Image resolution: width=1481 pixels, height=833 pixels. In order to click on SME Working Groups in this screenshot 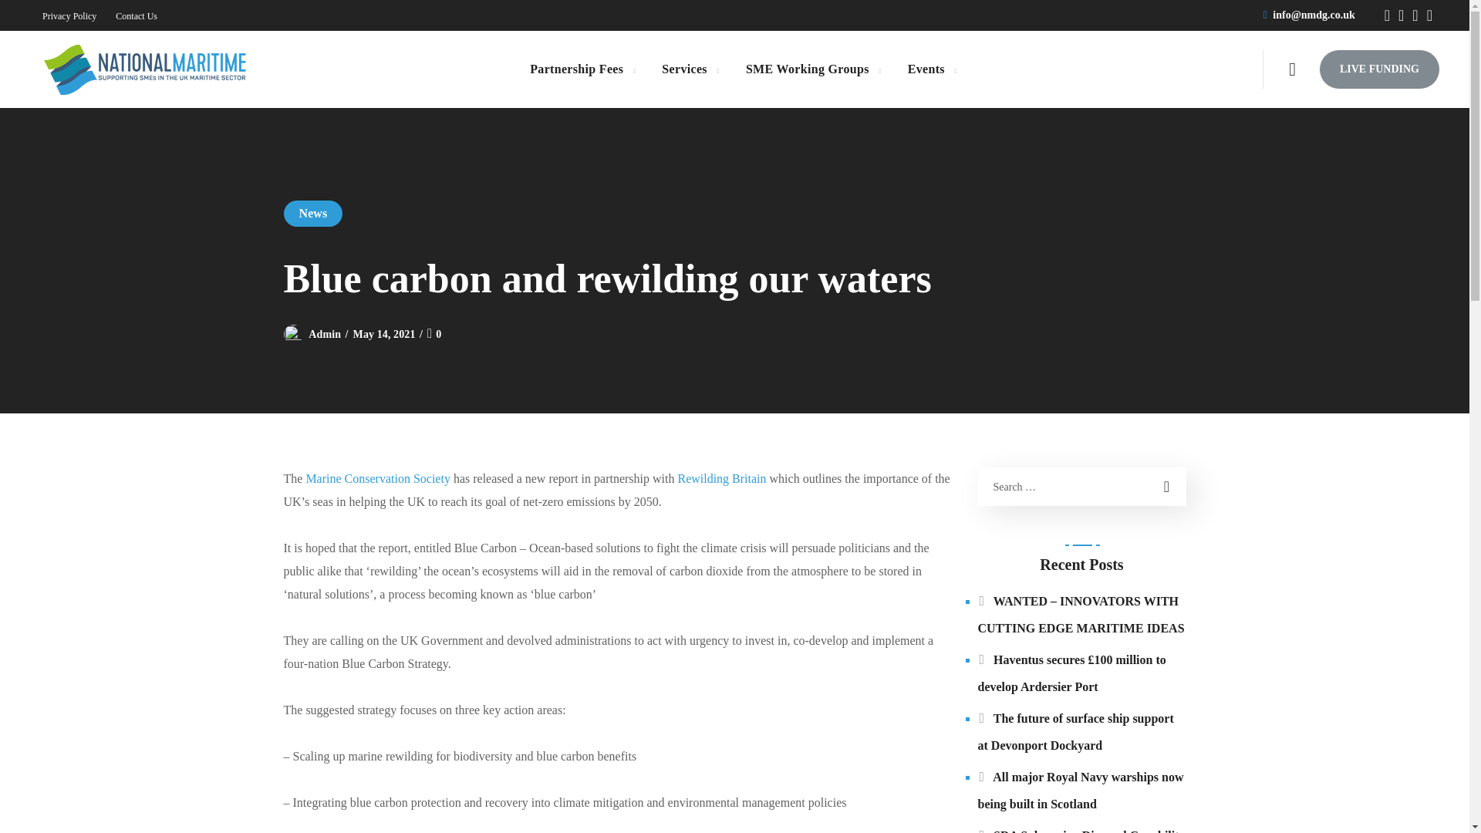, I will do `click(813, 69)`.